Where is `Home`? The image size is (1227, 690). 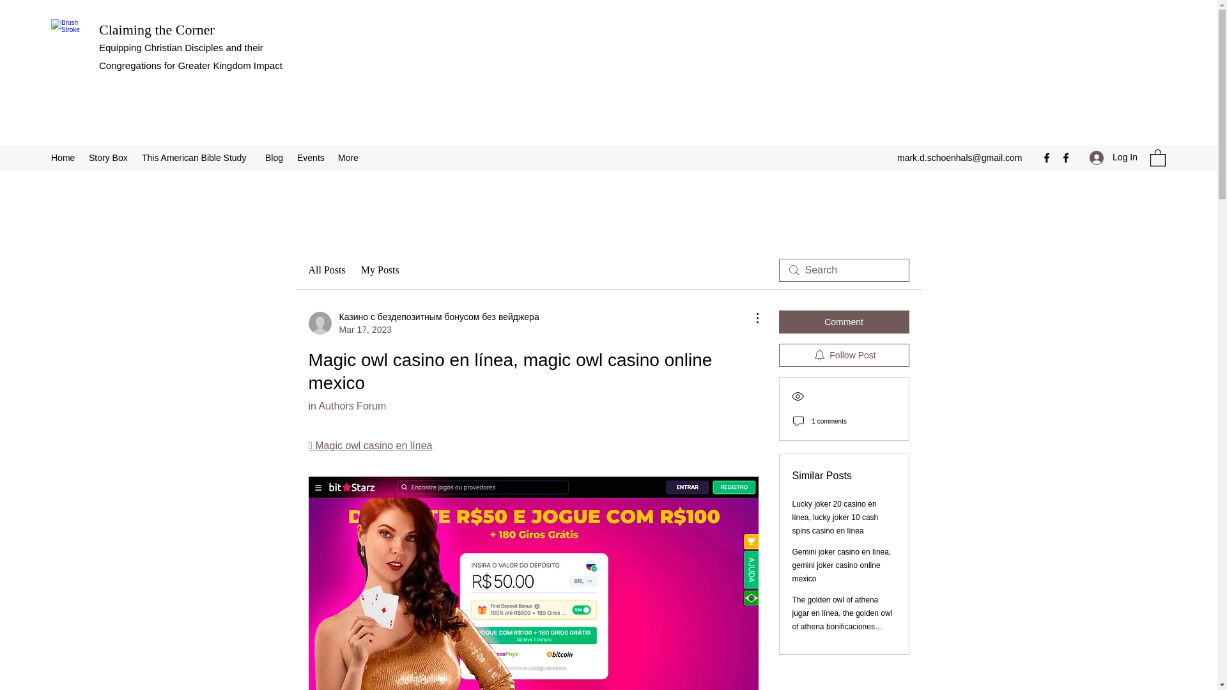 Home is located at coordinates (63, 158).